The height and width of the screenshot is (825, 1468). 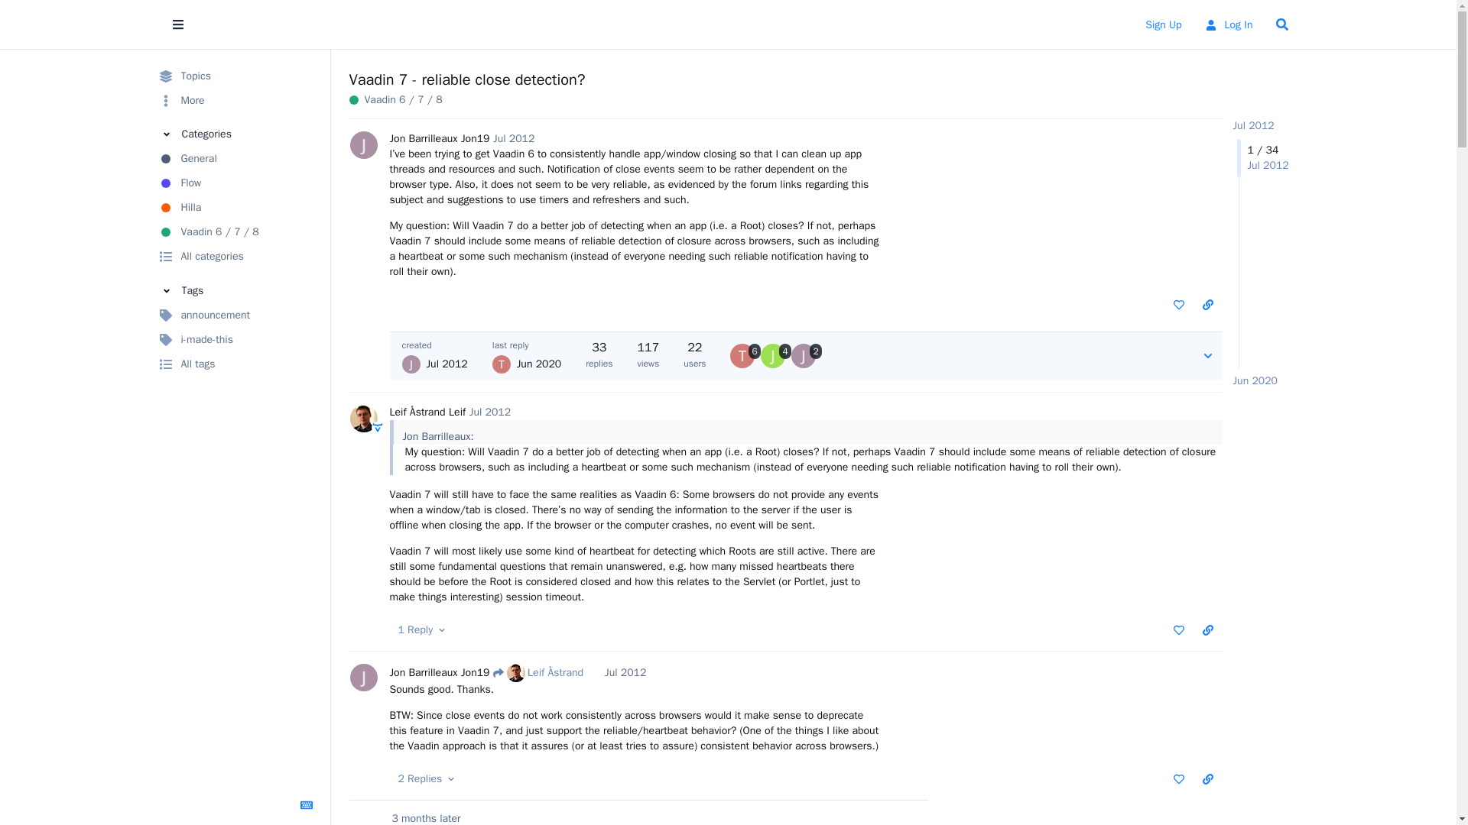 I want to click on Jul 2012, so click(x=514, y=138).